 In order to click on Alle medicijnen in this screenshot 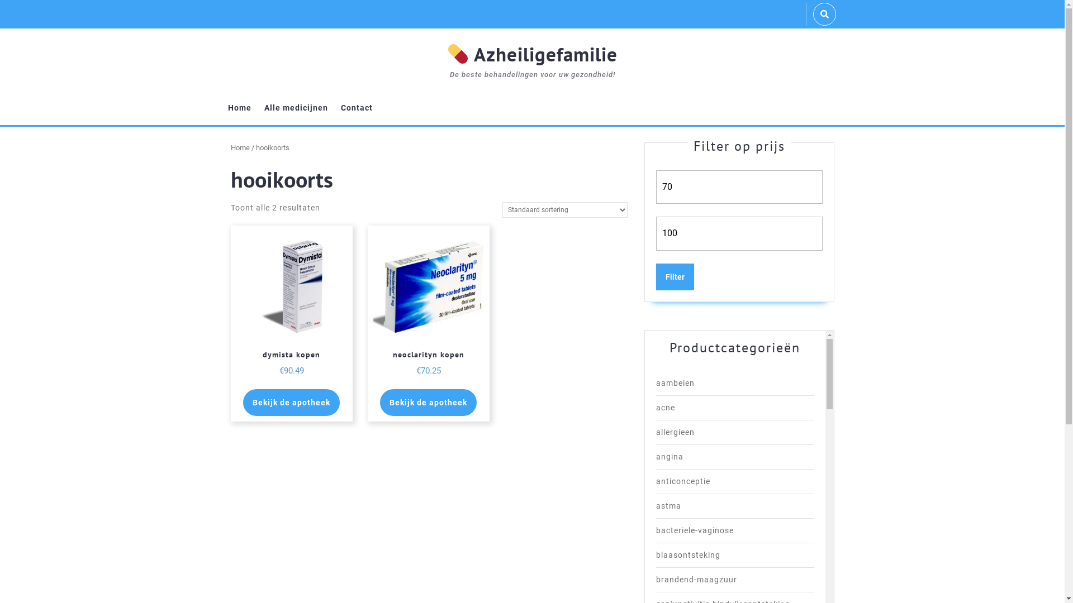, I will do `click(296, 108)`.